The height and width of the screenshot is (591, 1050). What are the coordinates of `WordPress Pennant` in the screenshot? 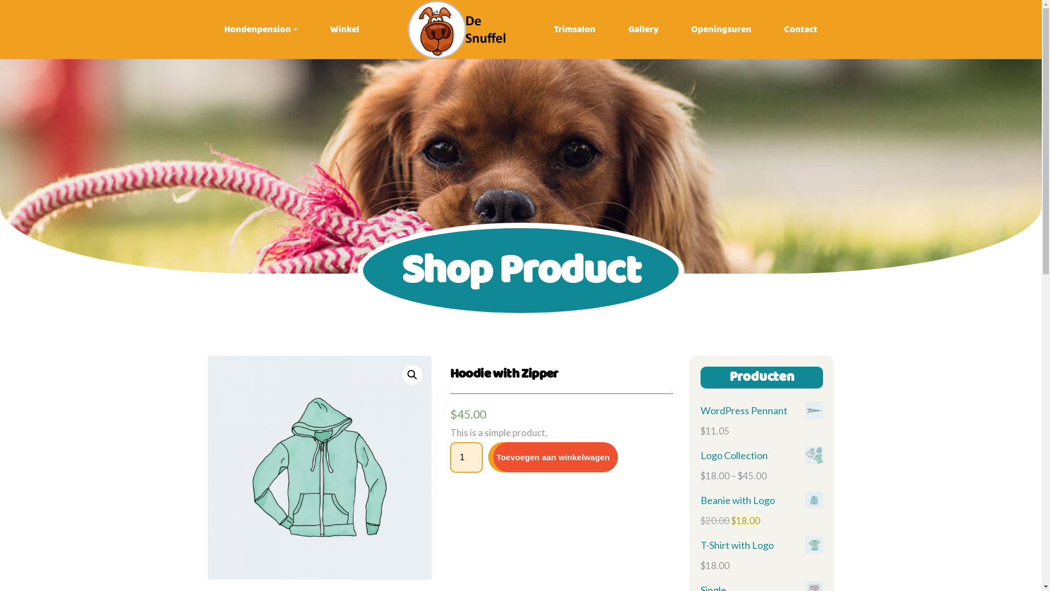 It's located at (762, 411).